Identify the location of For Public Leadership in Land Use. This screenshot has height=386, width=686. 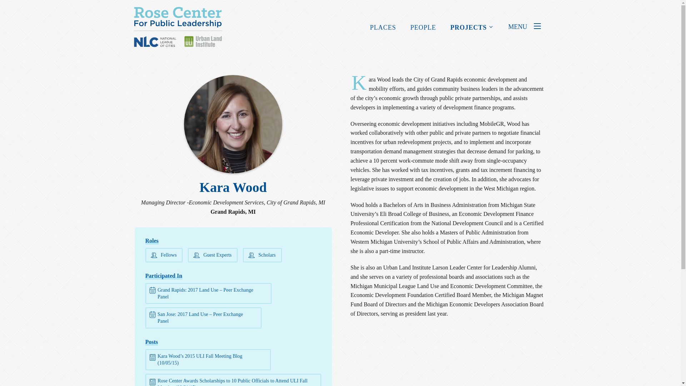
(178, 27).